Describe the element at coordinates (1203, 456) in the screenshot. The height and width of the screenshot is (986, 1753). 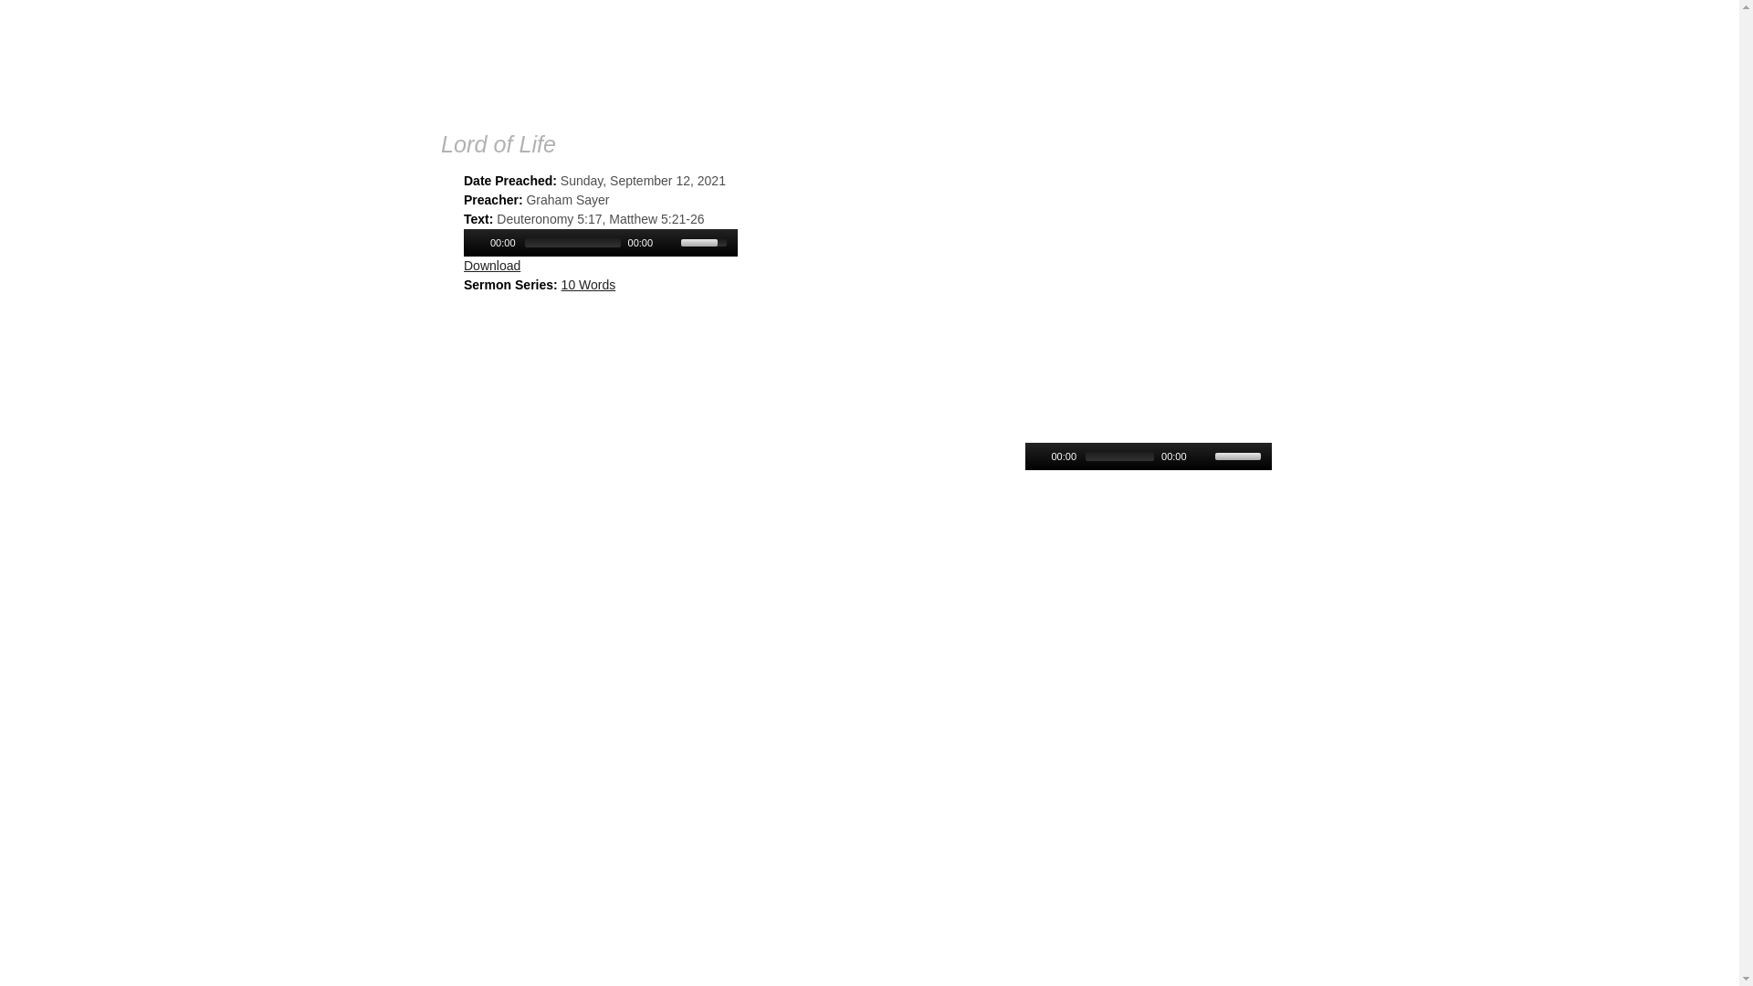
I see `Mute Toggle` at that location.